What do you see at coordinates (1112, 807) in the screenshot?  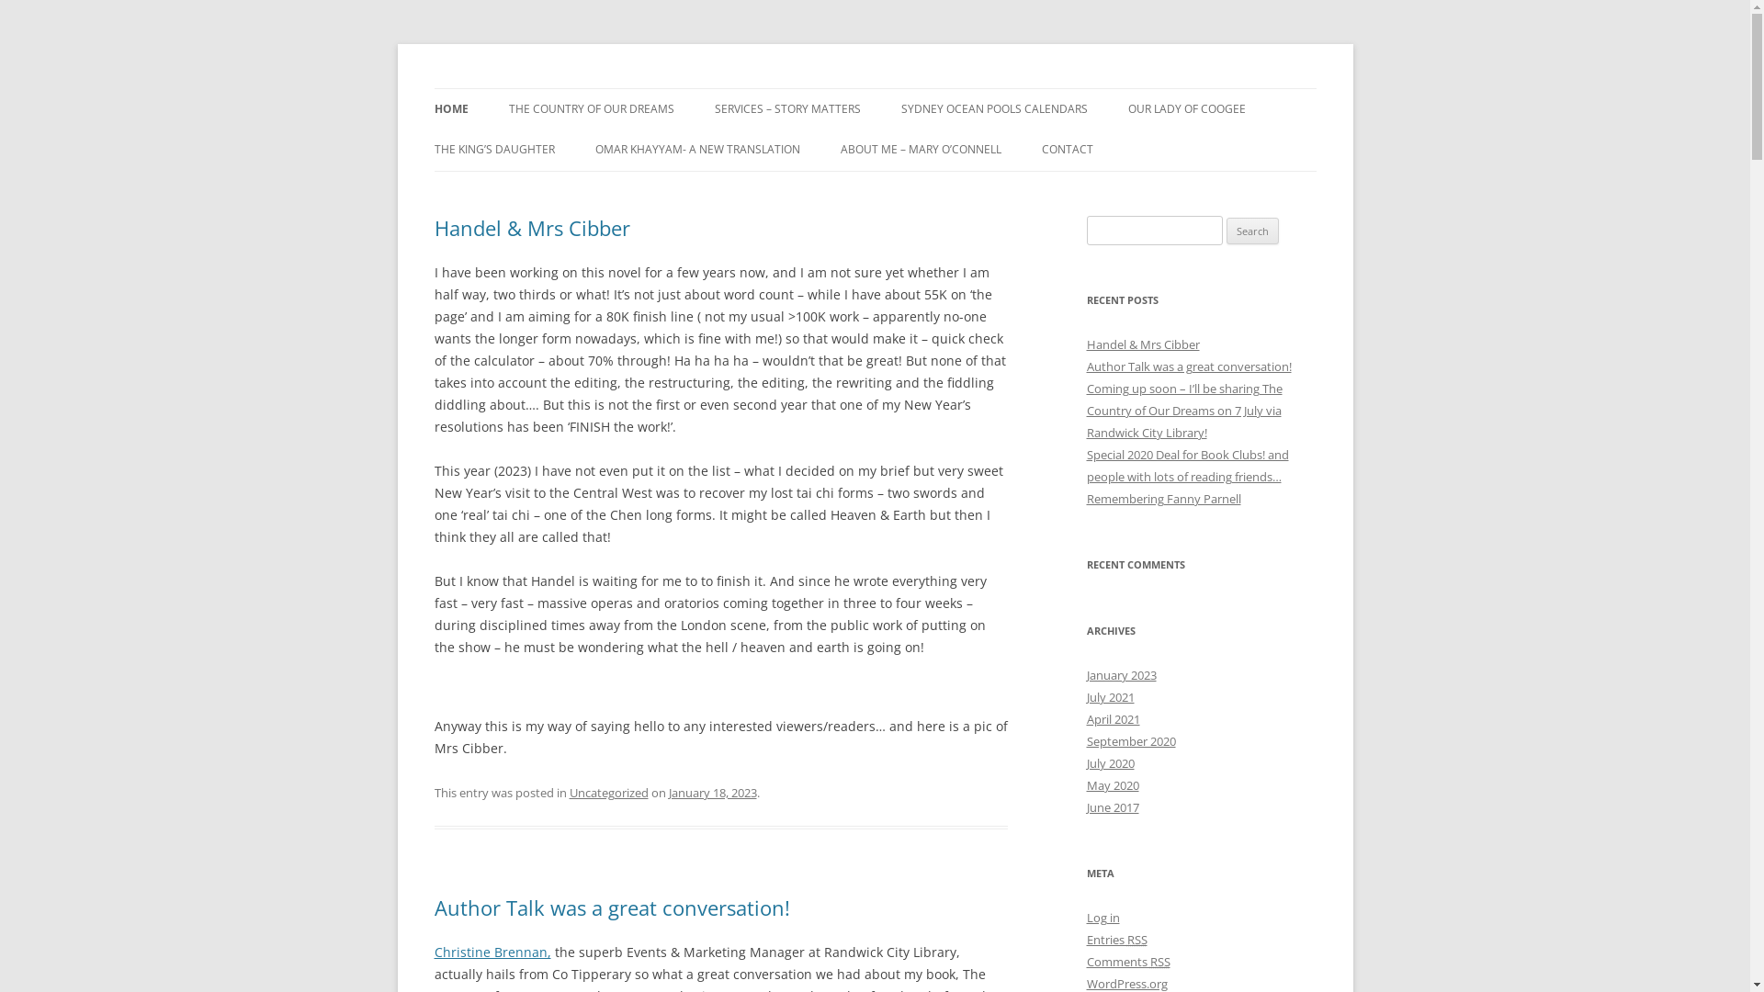 I see `June 2017` at bounding box center [1112, 807].